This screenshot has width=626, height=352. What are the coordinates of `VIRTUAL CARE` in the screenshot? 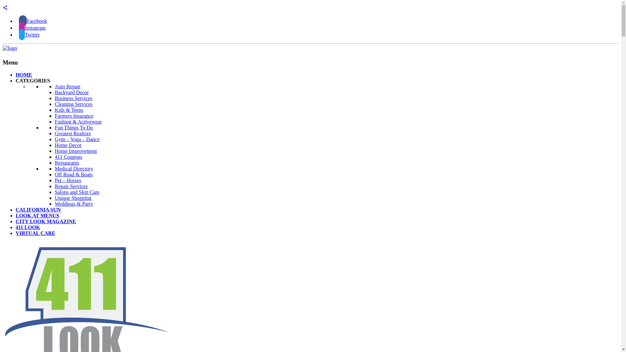 It's located at (36, 233).